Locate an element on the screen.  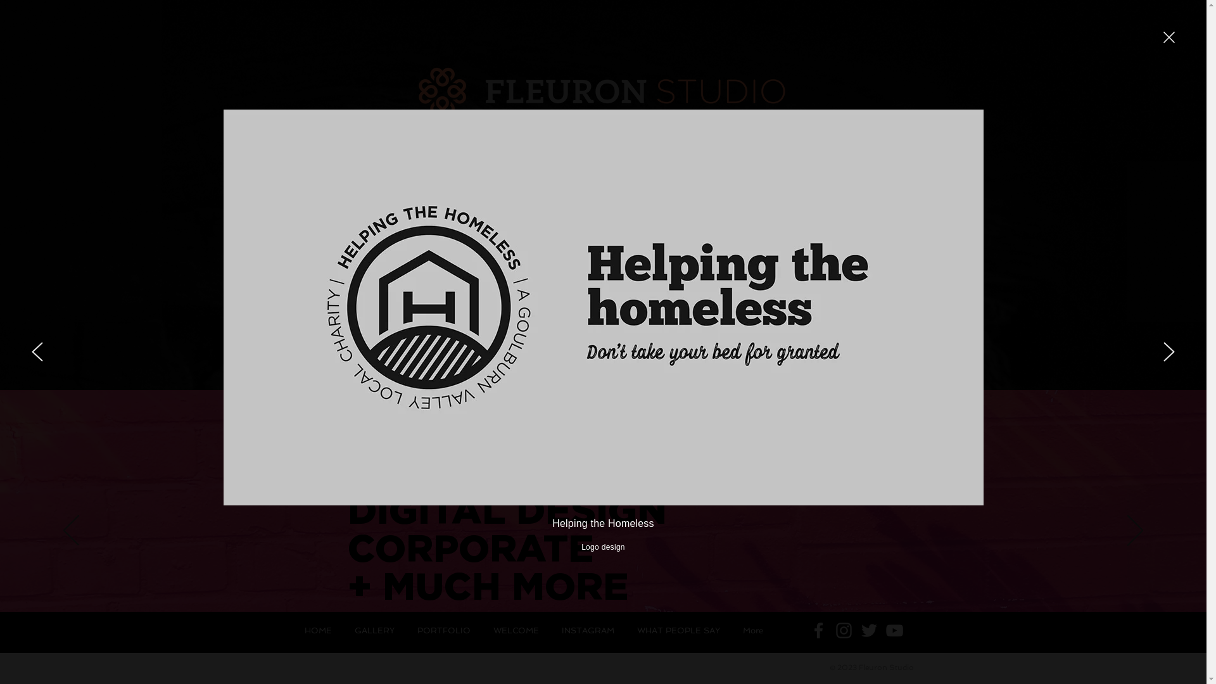
GALLERY is located at coordinates (375, 631).